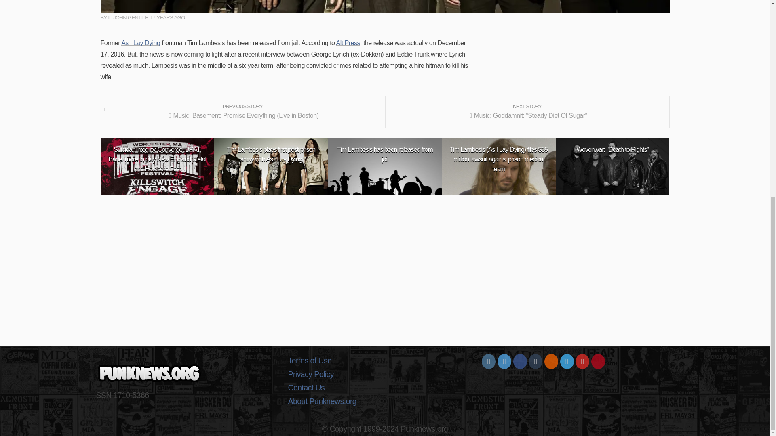  Describe the element at coordinates (140, 43) in the screenshot. I see `As I Lay Dying` at that location.